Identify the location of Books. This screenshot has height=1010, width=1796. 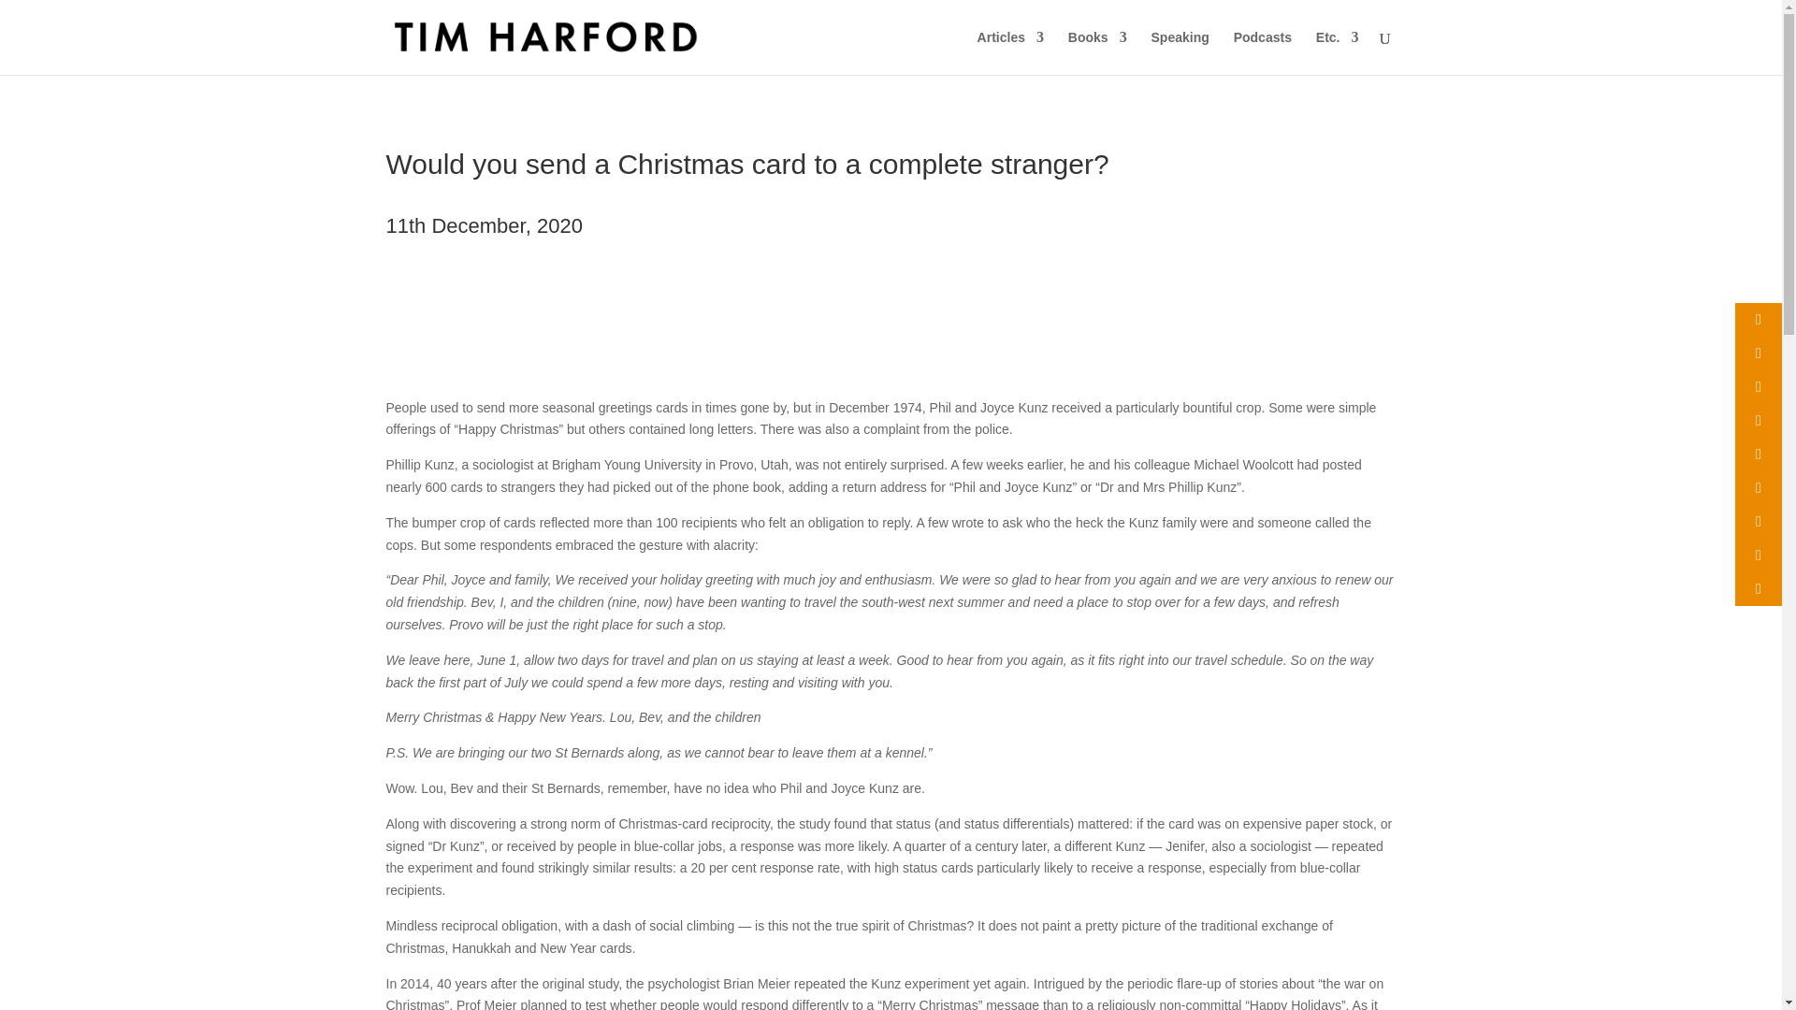
(1098, 52).